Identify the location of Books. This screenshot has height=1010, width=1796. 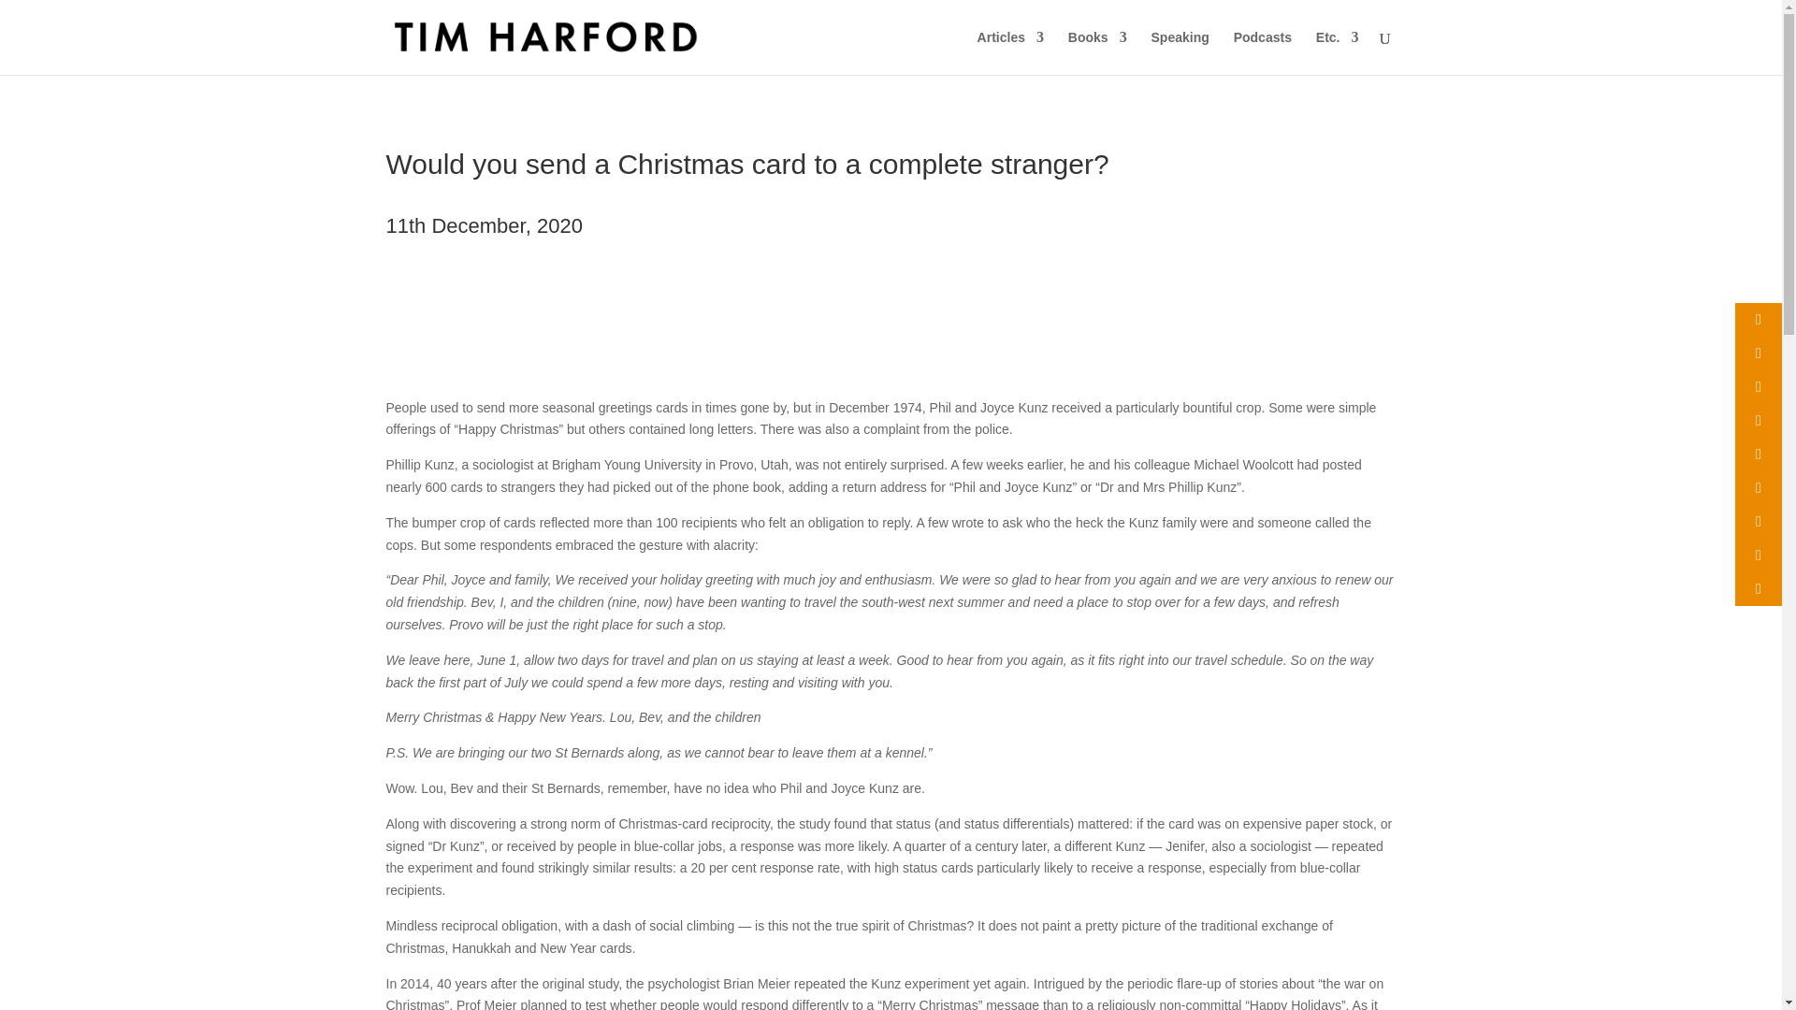
(1098, 52).